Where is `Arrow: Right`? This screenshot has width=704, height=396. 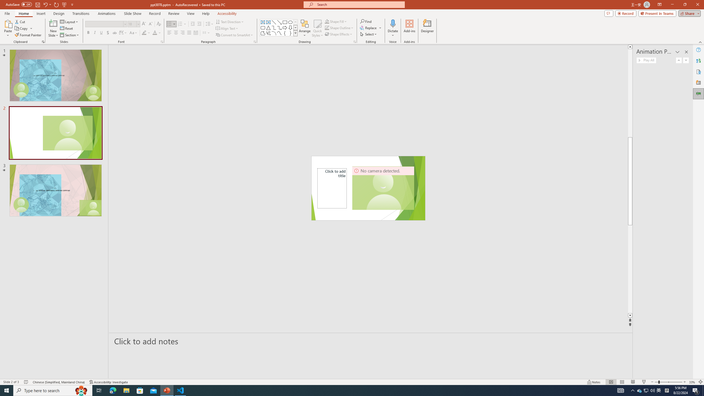 Arrow: Right is located at coordinates (285, 28).